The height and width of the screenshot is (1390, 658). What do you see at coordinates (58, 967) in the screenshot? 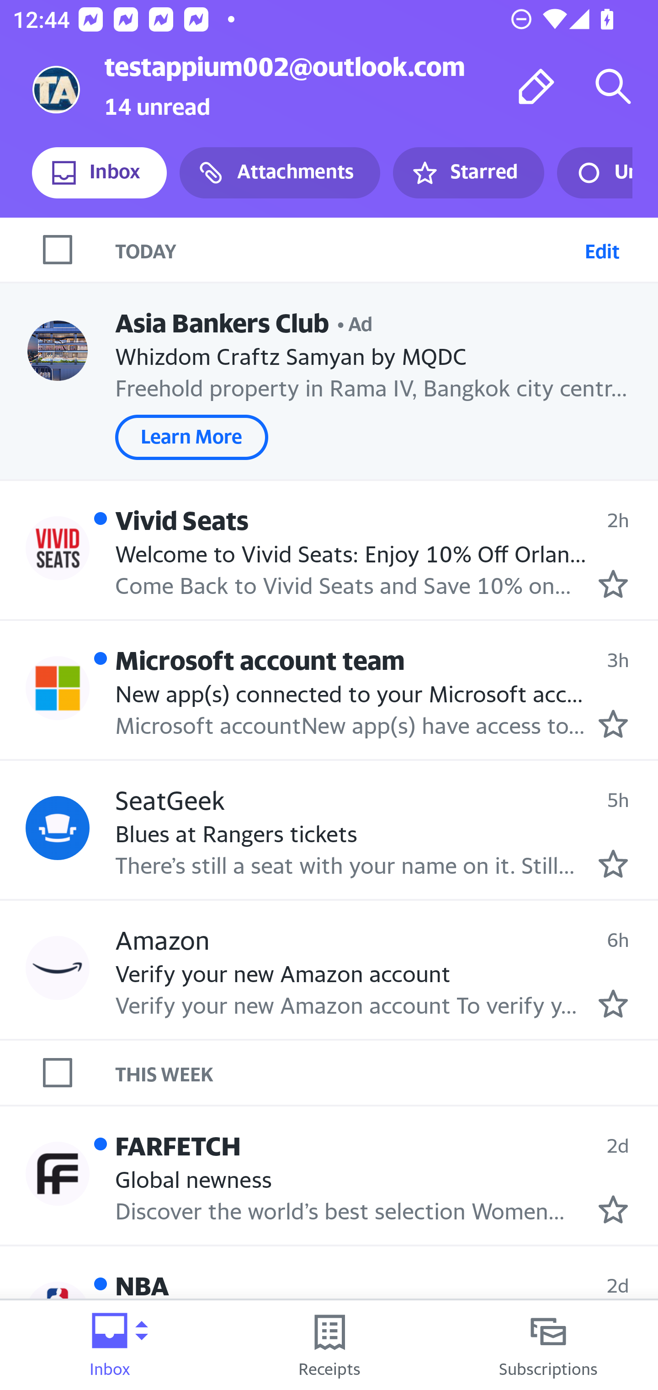
I see `Profile
Amazon` at bounding box center [58, 967].